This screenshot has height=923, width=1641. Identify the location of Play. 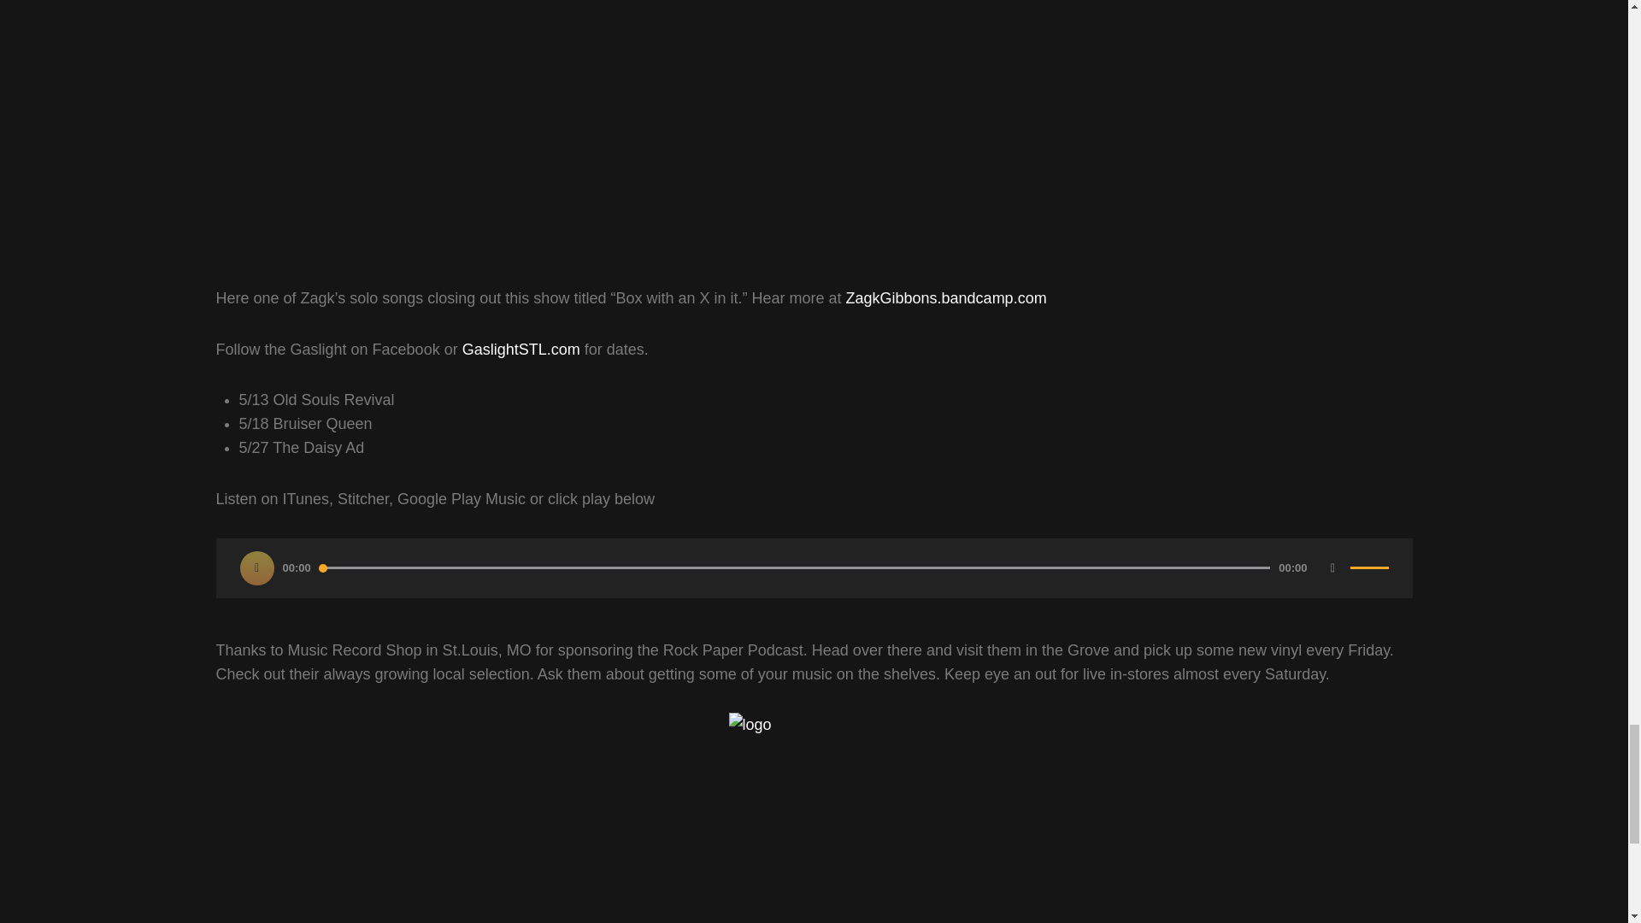
(256, 567).